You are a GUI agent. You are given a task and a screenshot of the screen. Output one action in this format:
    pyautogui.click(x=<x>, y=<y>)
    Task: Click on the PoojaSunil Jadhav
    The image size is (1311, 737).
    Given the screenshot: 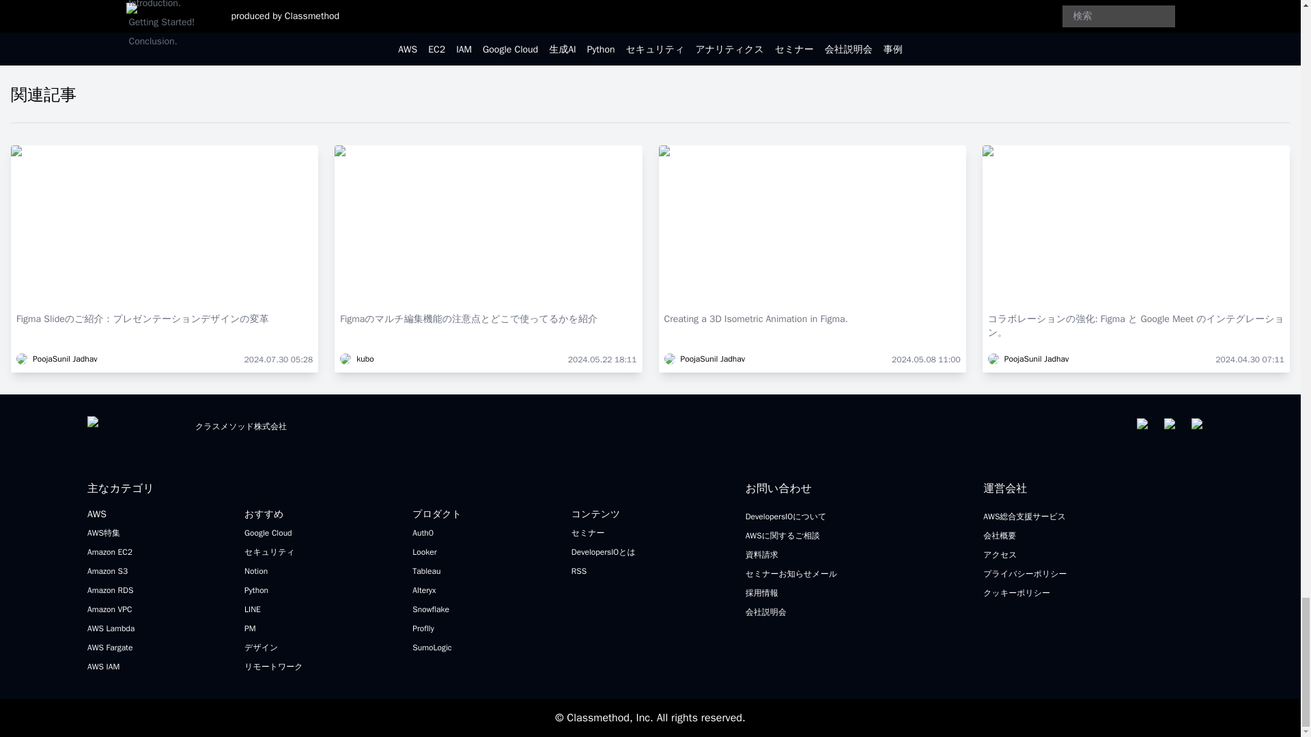 What is the action you would take?
    pyautogui.click(x=56, y=359)
    